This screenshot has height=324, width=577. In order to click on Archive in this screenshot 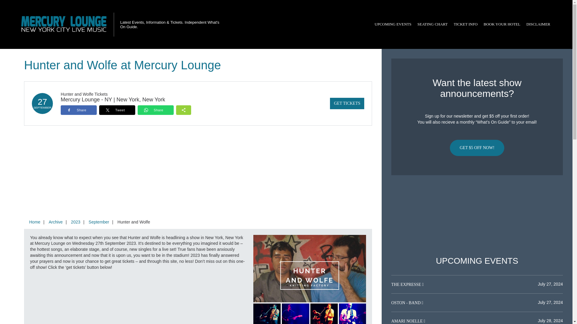, I will do `click(55, 222)`.